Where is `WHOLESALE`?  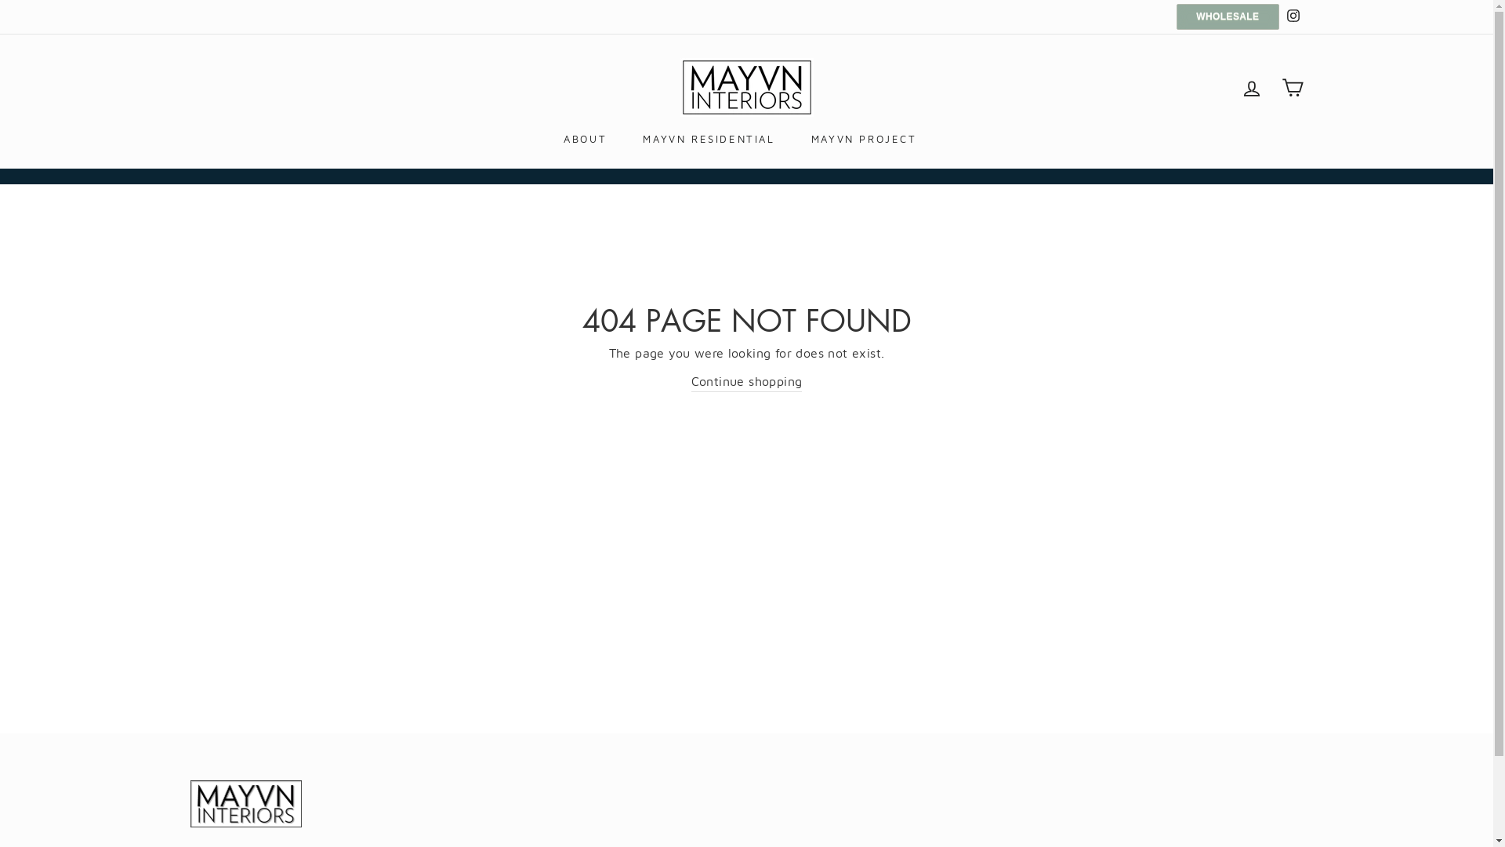 WHOLESALE is located at coordinates (1228, 17).